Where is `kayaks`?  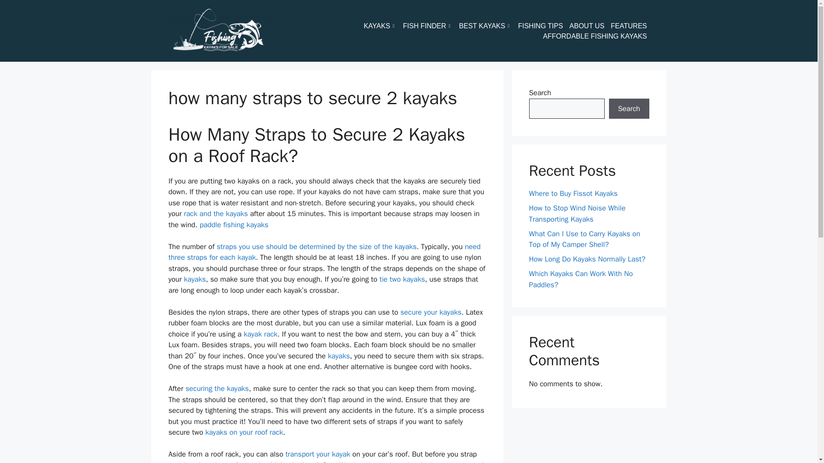 kayaks is located at coordinates (194, 280).